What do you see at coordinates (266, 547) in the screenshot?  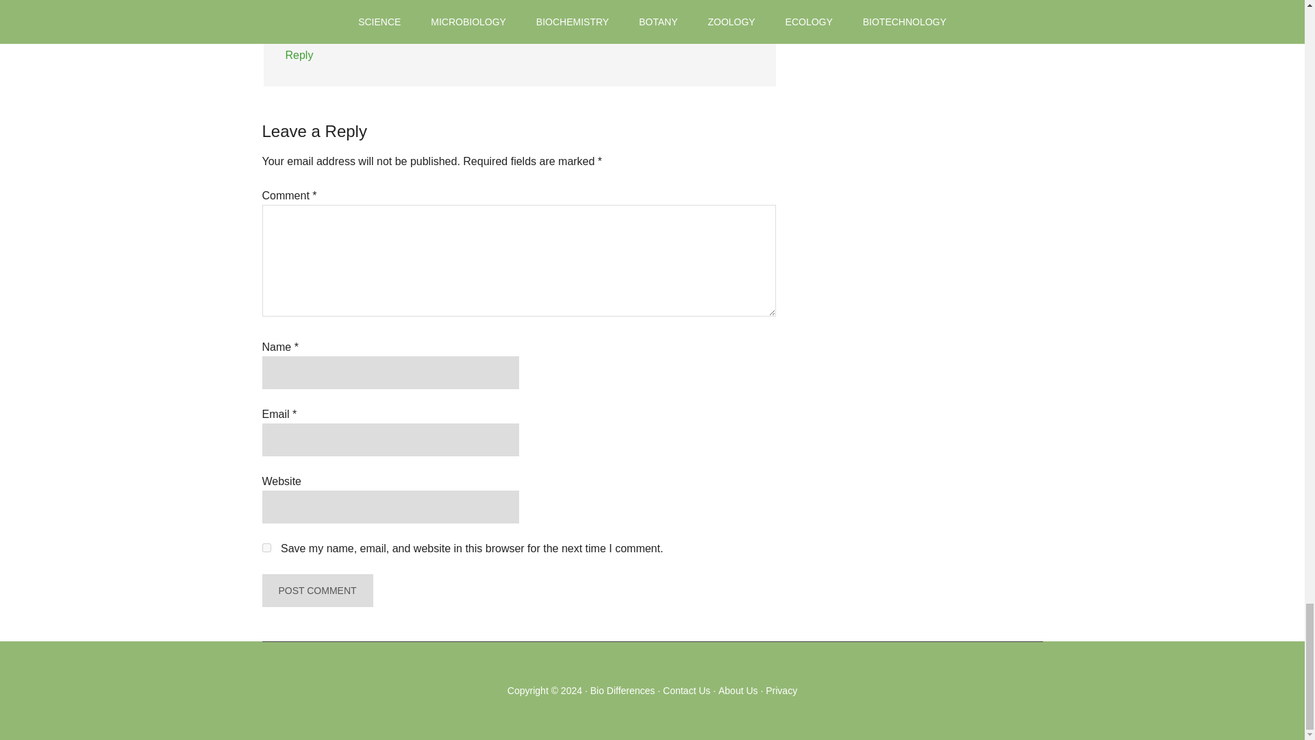 I see `yes` at bounding box center [266, 547].